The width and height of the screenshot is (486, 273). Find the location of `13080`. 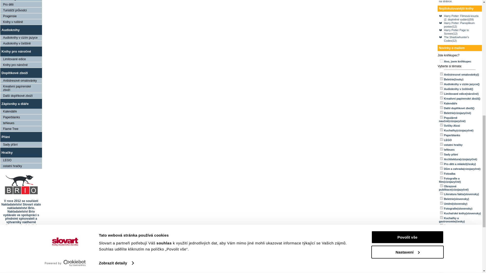

13080 is located at coordinates (441, 144).